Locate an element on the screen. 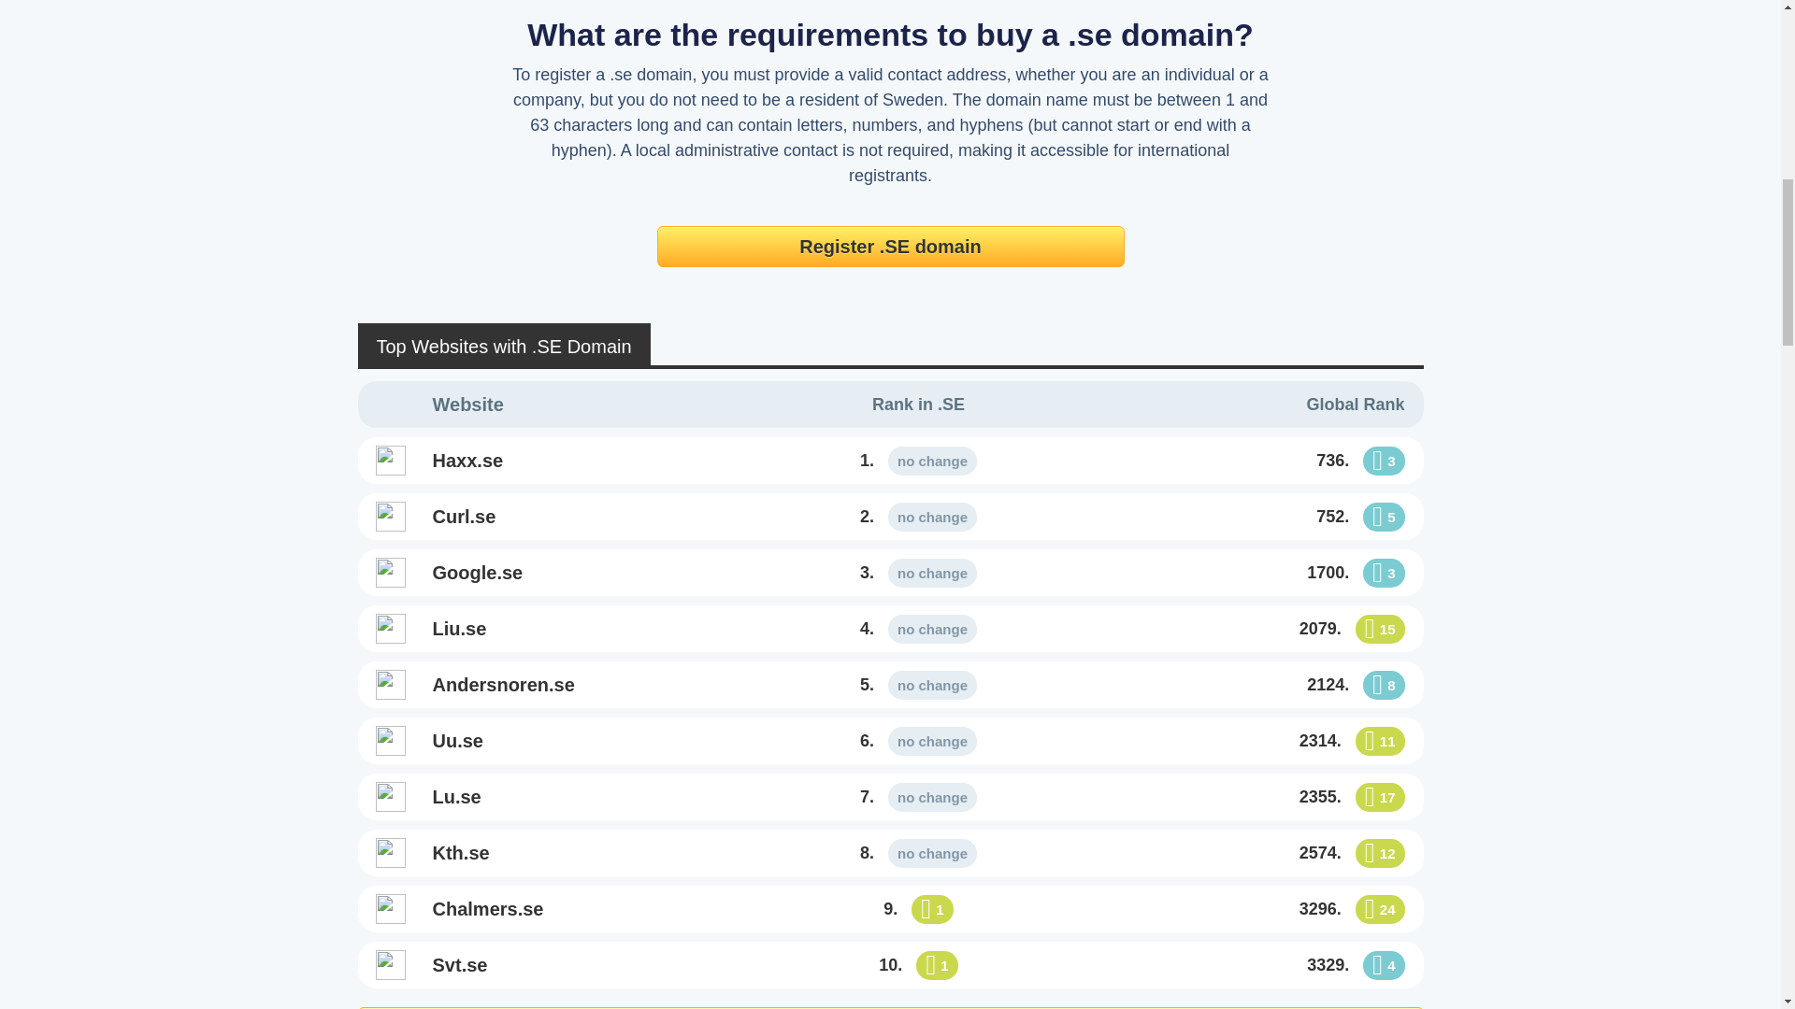 The width and height of the screenshot is (1795, 1009). google.se ranks number 3. in .SE domain is located at coordinates (918, 574).